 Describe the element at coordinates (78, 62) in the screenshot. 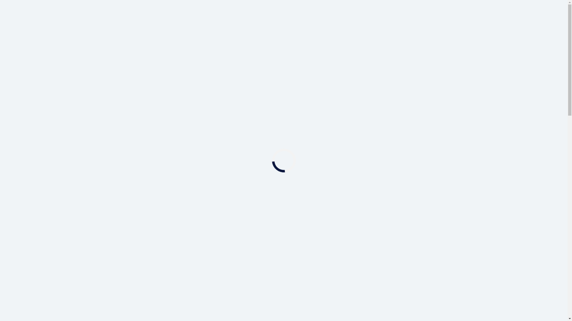

I see `HOME` at that location.